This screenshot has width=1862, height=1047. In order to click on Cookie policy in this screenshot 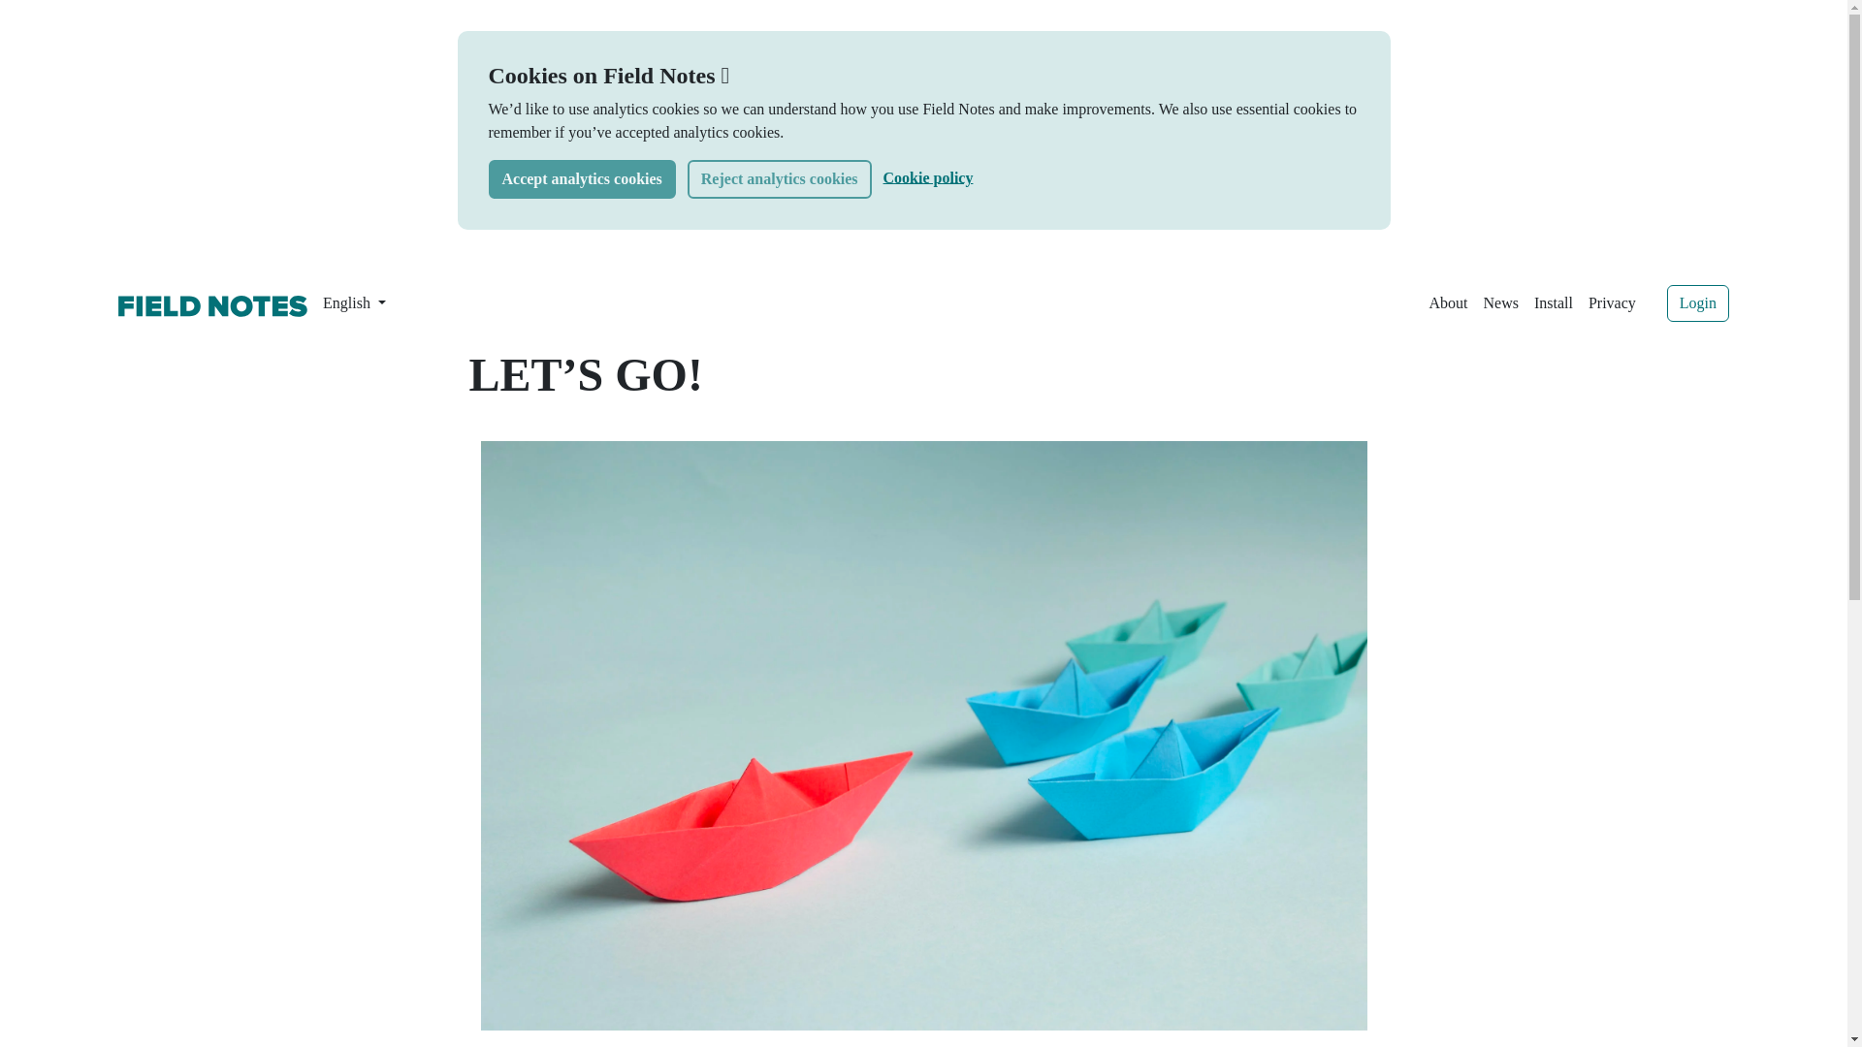, I will do `click(928, 176)`.